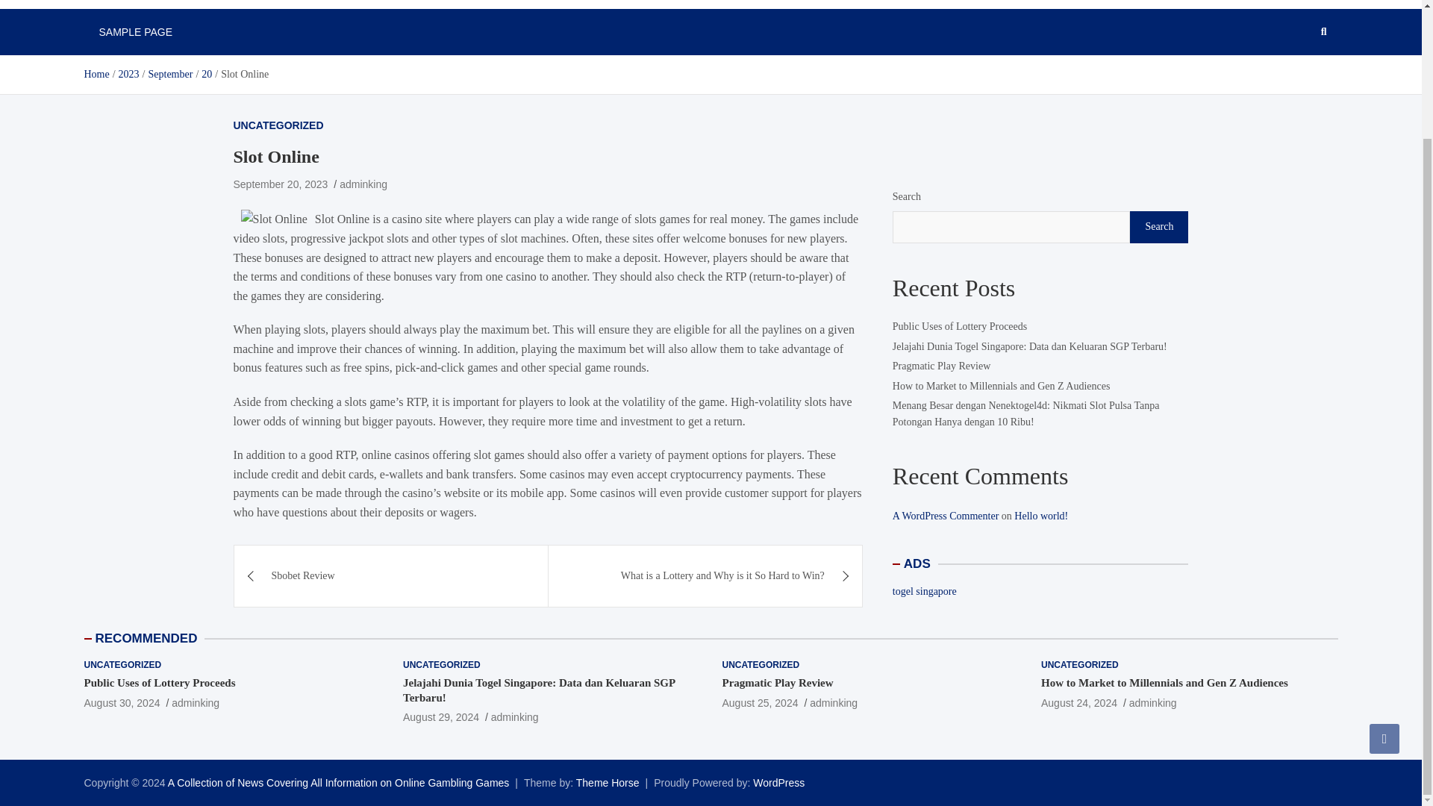  Describe the element at coordinates (1158, 227) in the screenshot. I see `Search` at that location.